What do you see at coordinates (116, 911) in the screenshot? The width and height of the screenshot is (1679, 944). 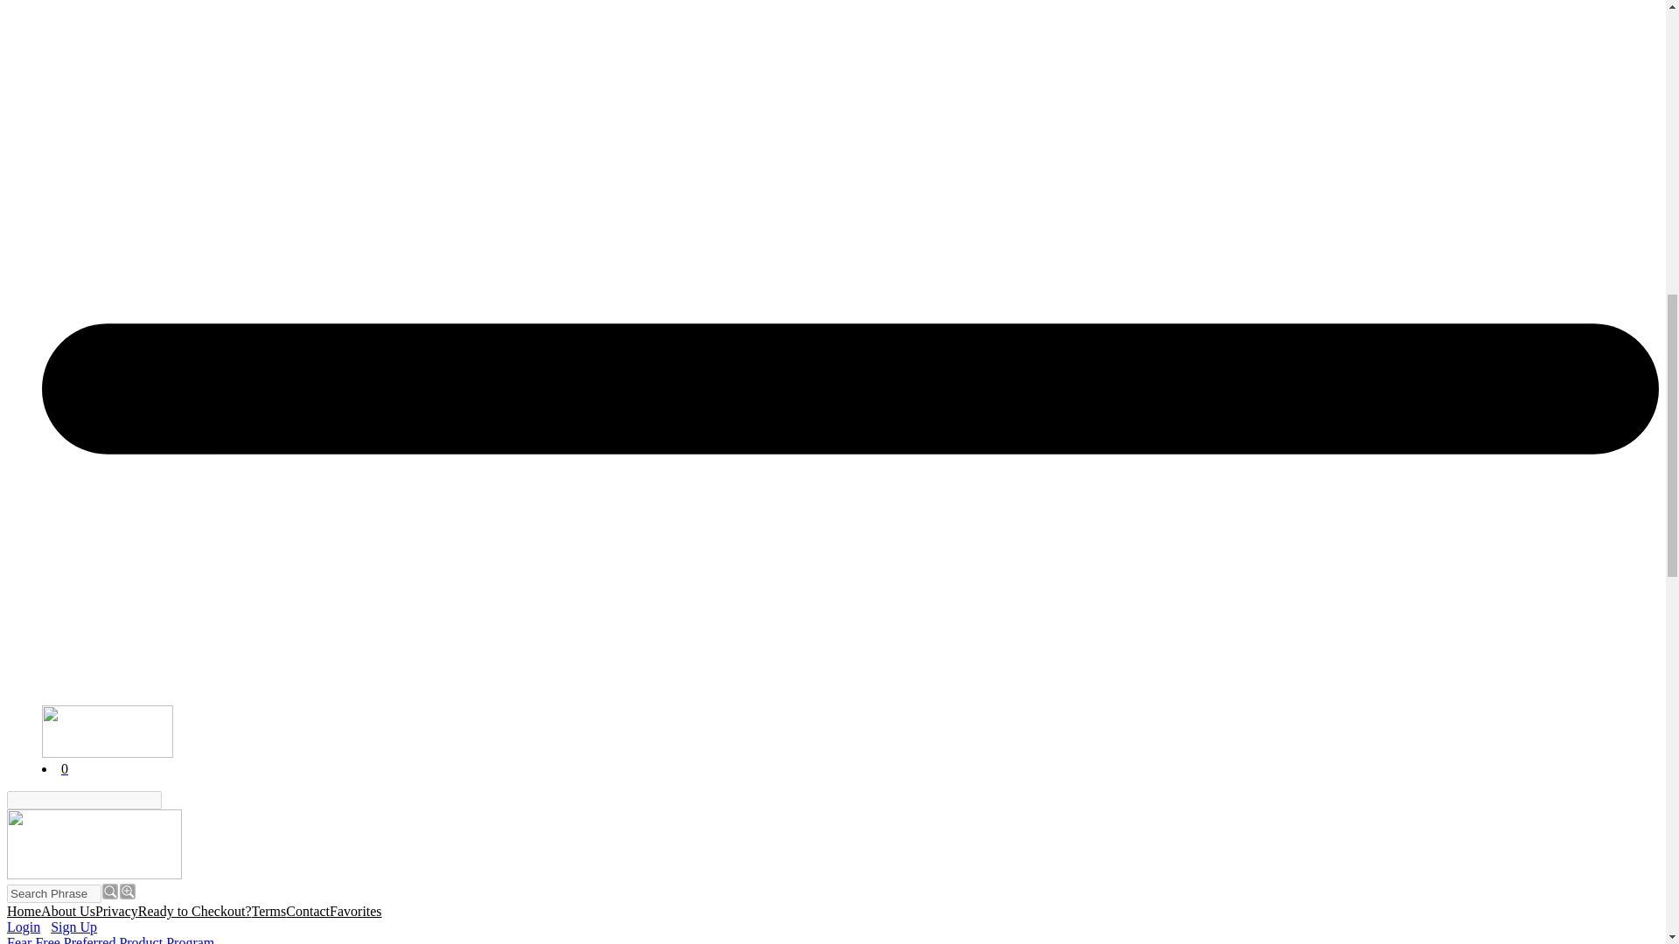 I see `Privacy` at bounding box center [116, 911].